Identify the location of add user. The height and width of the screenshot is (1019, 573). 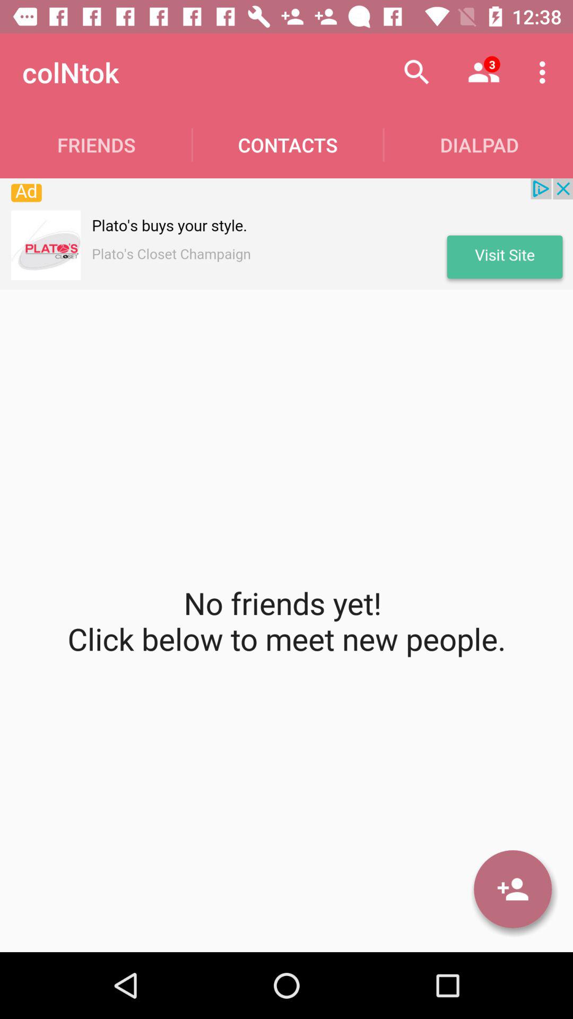
(513, 889).